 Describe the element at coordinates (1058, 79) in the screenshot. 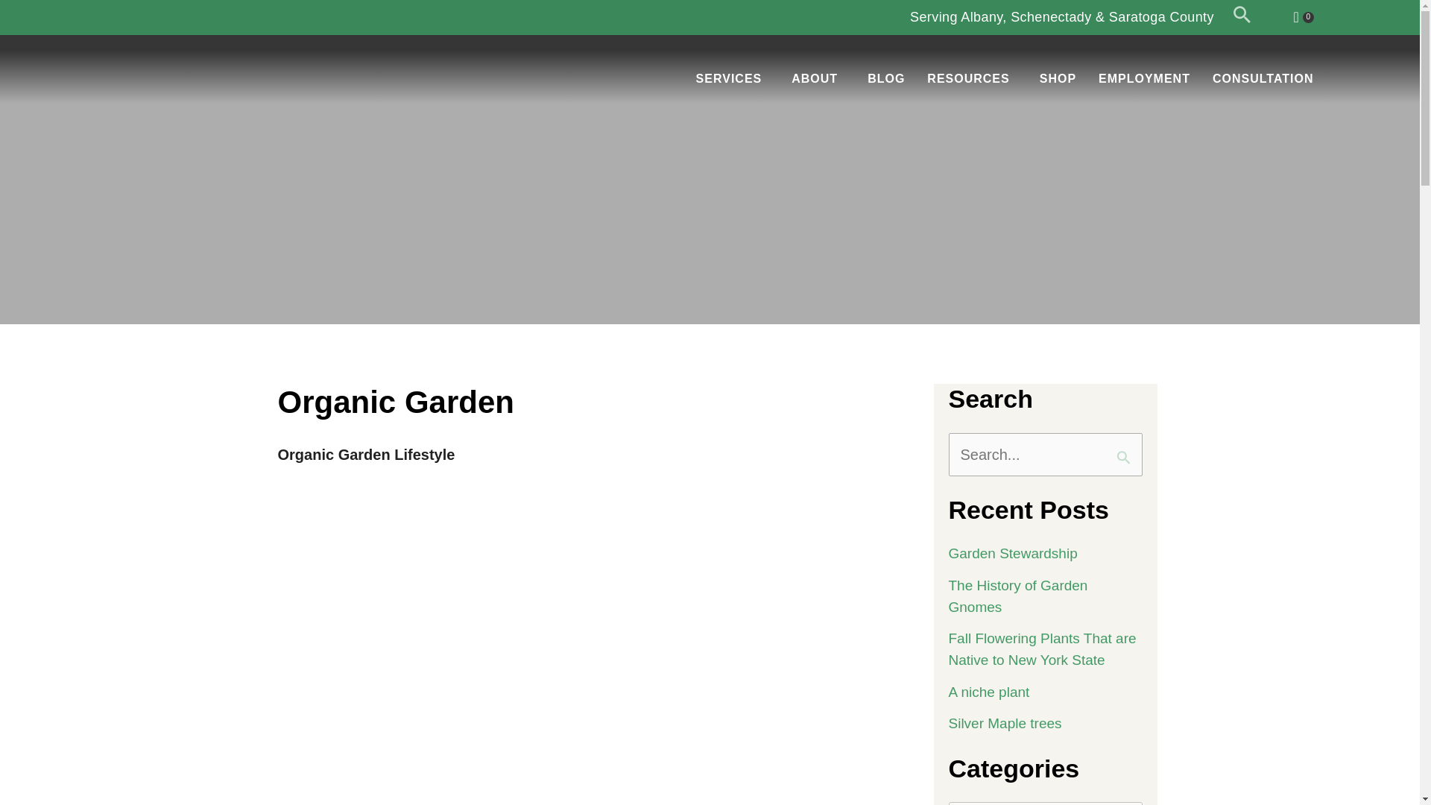

I see `SHOP` at that location.